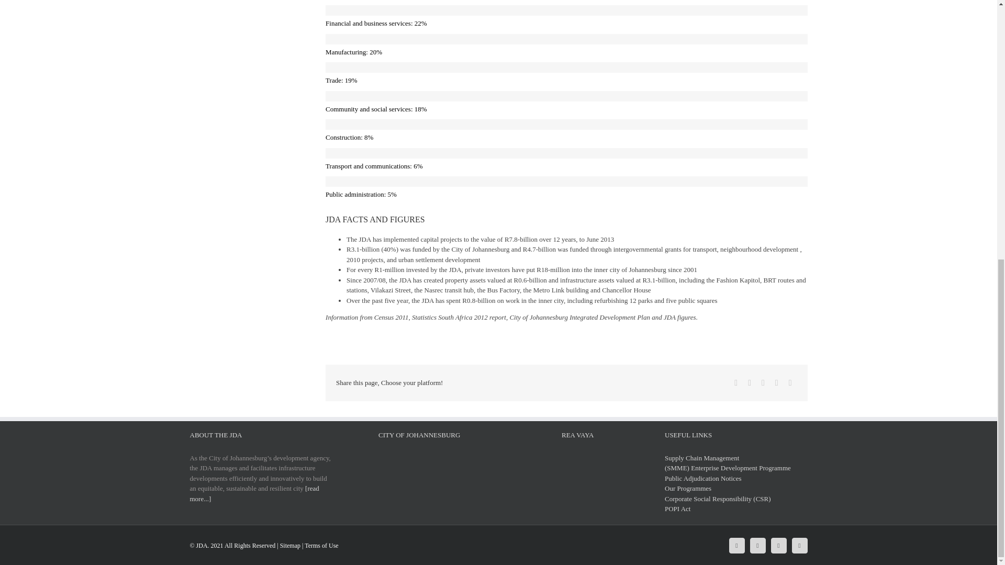  What do you see at coordinates (750, 383) in the screenshot?
I see `Twitter` at bounding box center [750, 383].